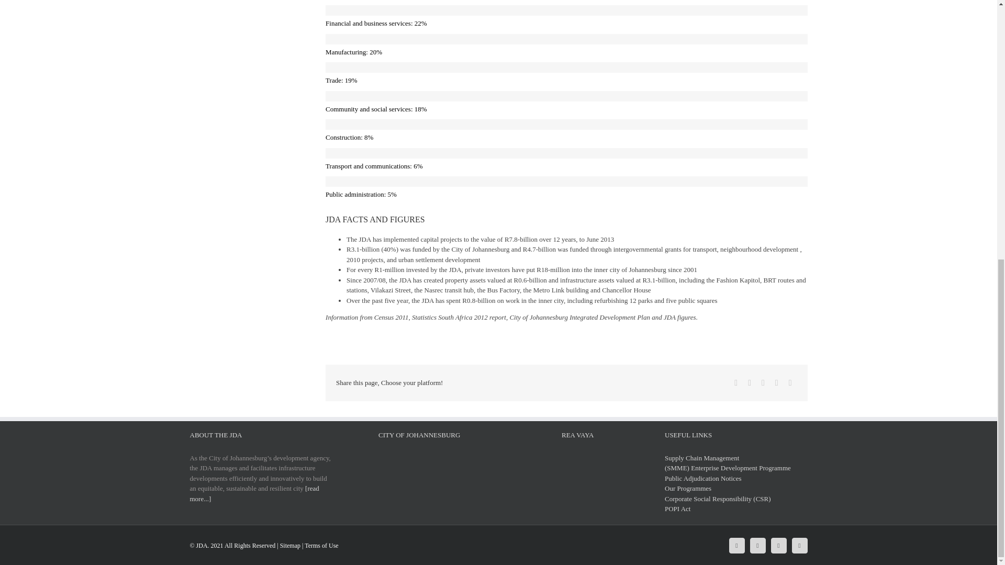  What do you see at coordinates (750, 383) in the screenshot?
I see `Twitter` at bounding box center [750, 383].